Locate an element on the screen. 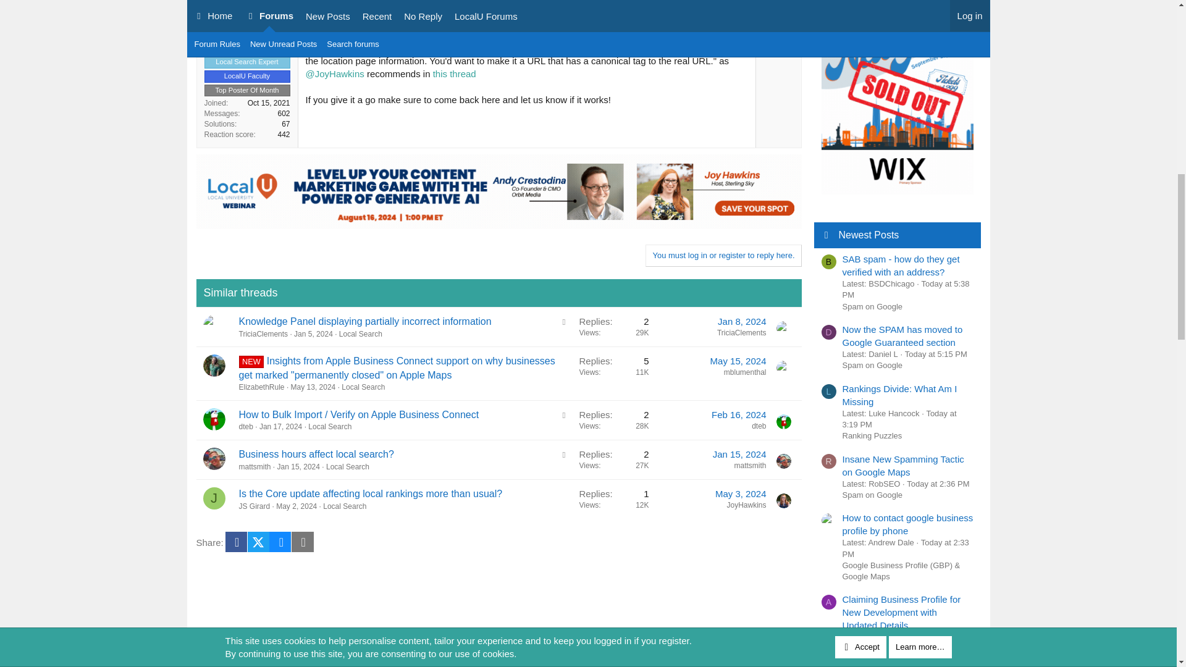 This screenshot has width=1186, height=667. Jan 5, 2024 at 11:51 AM is located at coordinates (314, 333).